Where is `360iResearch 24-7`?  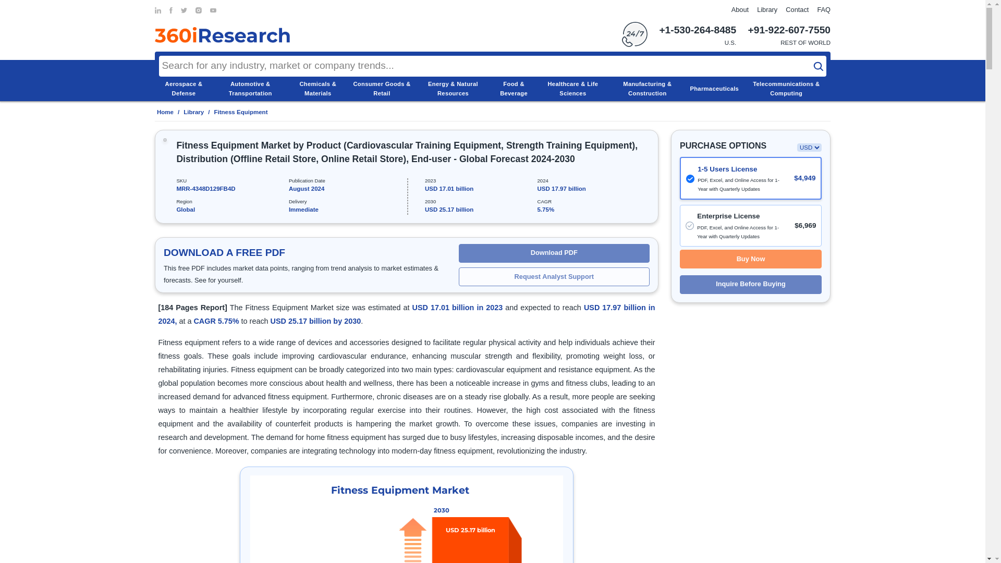
360iResearch 24-7 is located at coordinates (634, 34).